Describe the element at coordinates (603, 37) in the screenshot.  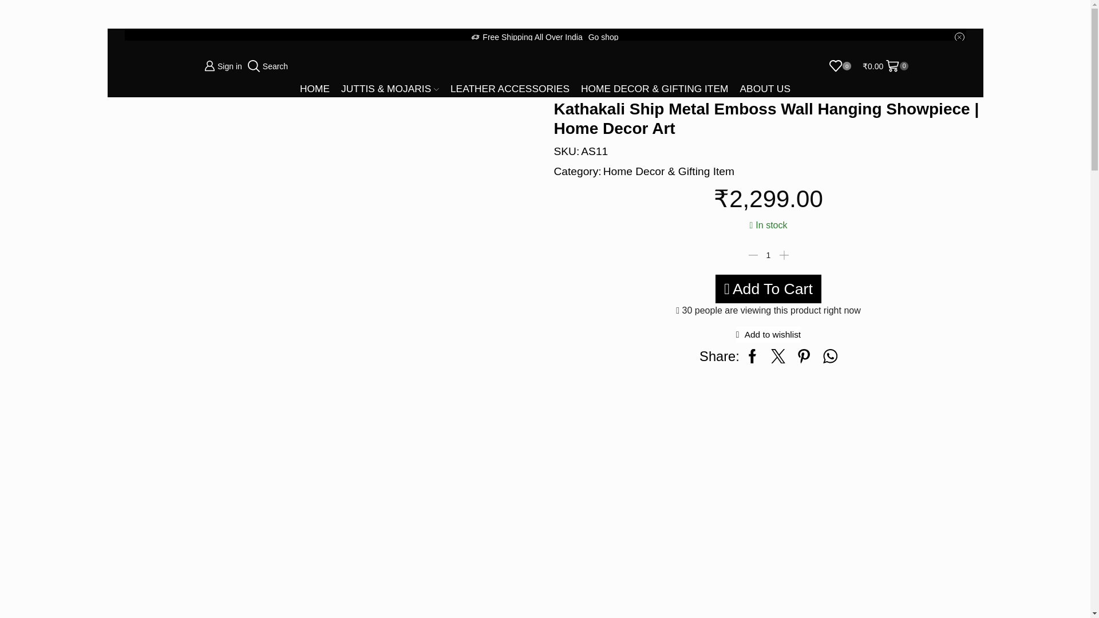
I see `Go shop` at that location.